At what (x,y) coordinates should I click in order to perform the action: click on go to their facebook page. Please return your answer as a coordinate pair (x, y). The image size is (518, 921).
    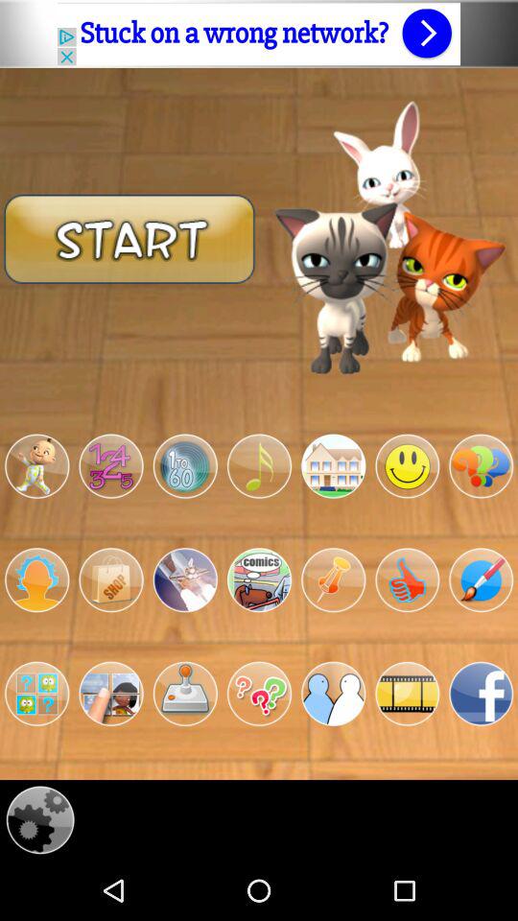
    Looking at the image, I should click on (482, 694).